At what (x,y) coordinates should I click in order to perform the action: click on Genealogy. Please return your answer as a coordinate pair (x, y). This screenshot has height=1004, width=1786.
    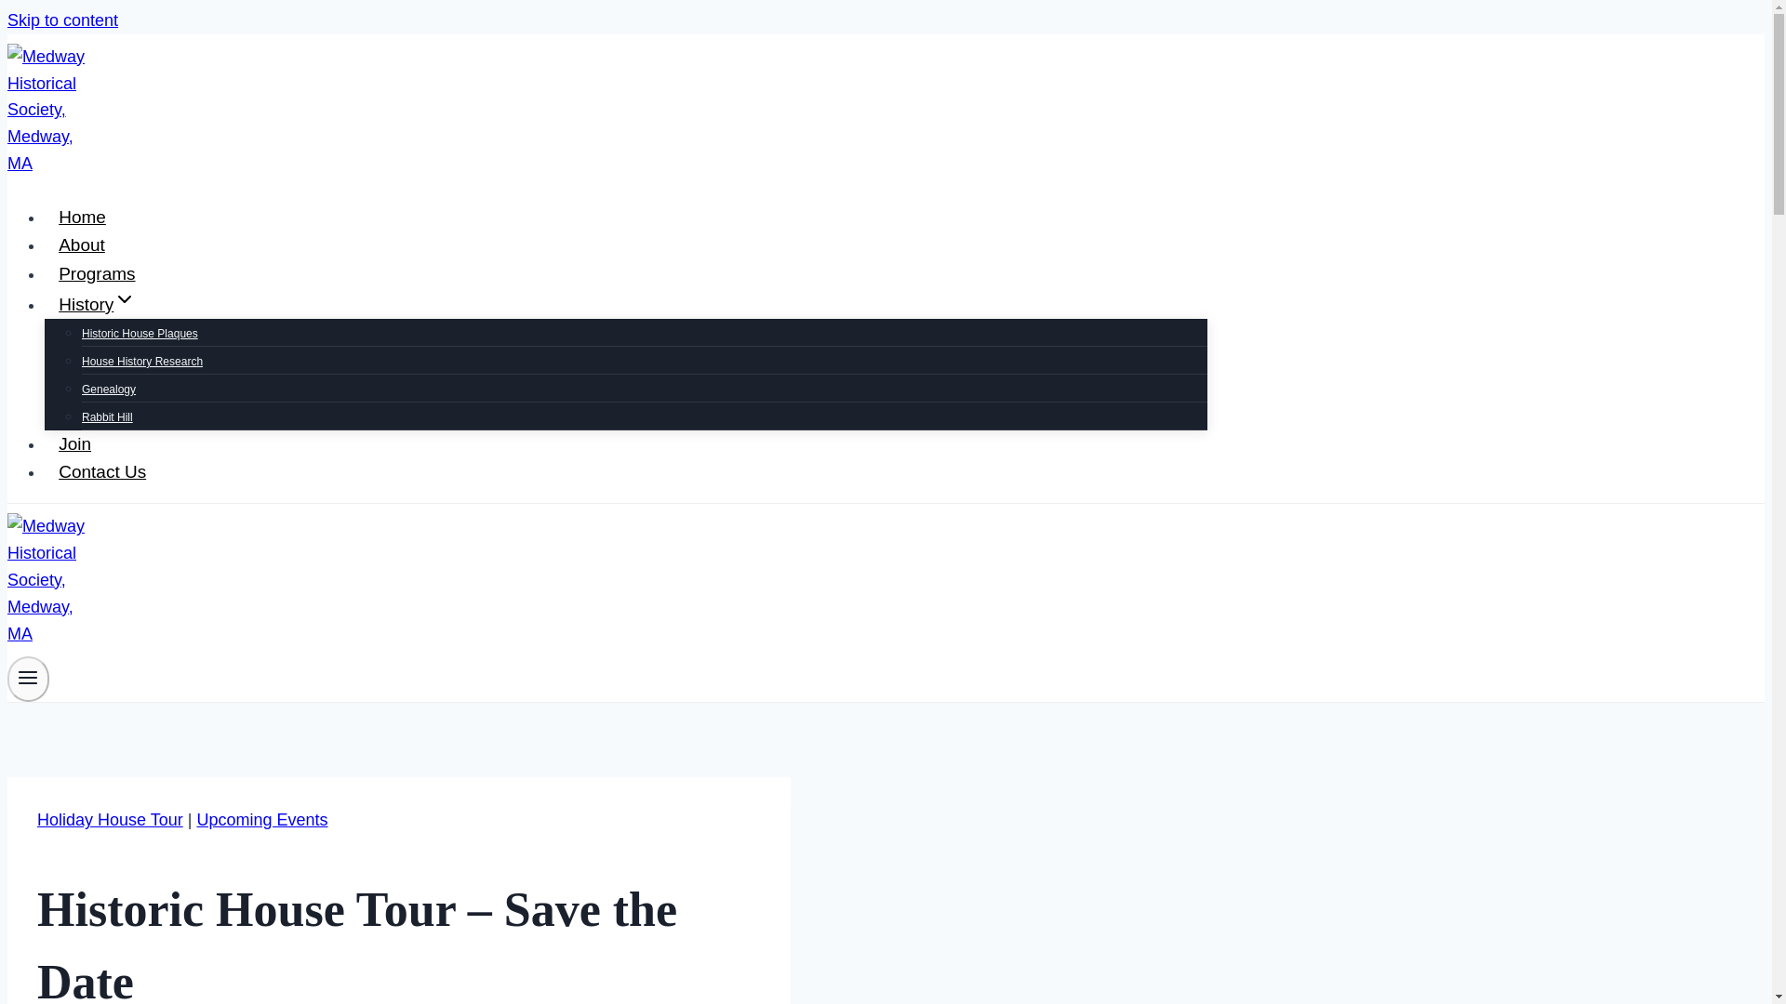
    Looking at the image, I should click on (108, 389).